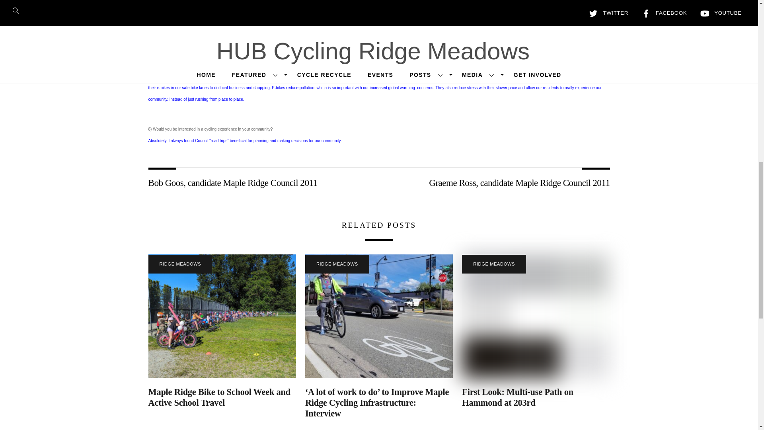 The image size is (764, 430). Describe the element at coordinates (518, 397) in the screenshot. I see `First Look: Multi-use Path on Hammond at 203rd` at that location.